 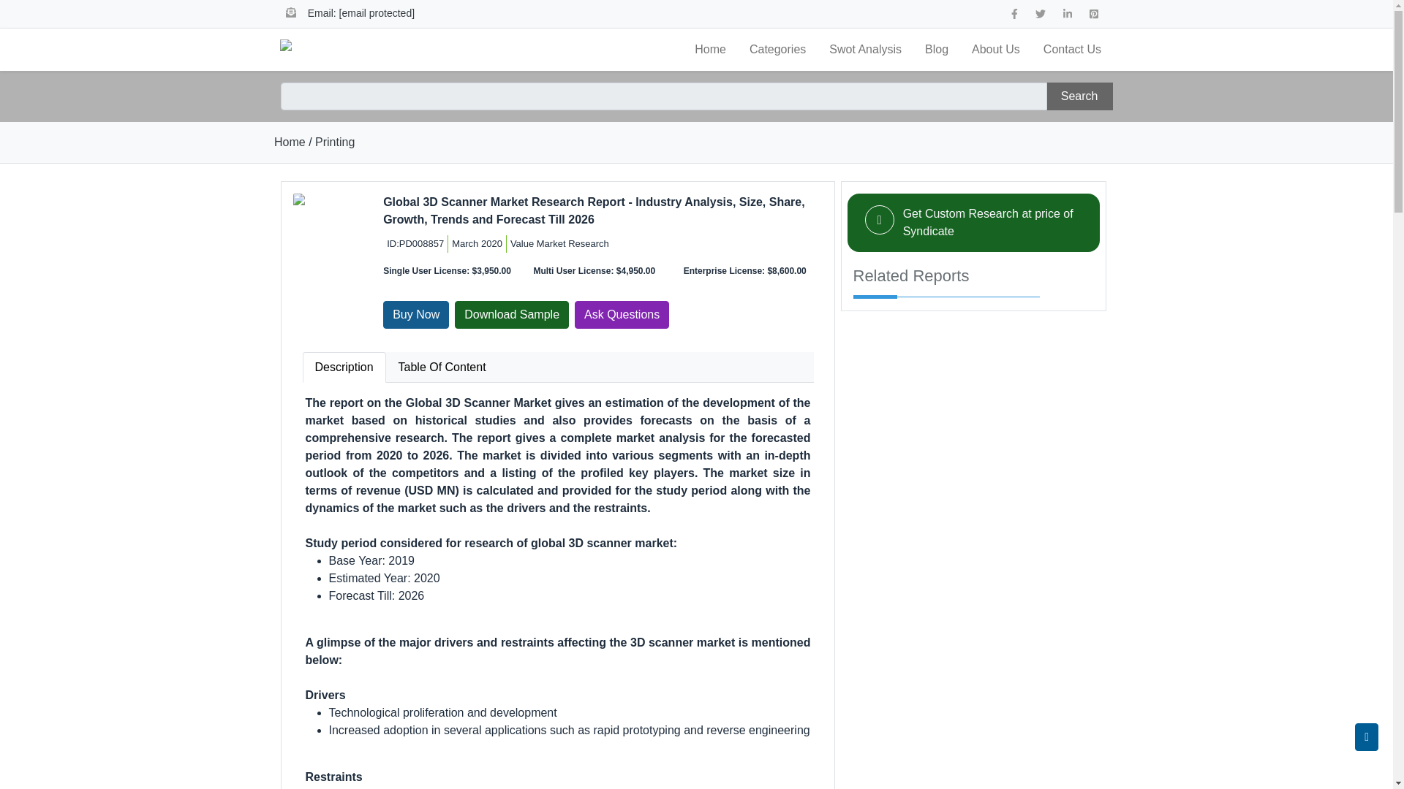 What do you see at coordinates (710, 49) in the screenshot?
I see `Home` at bounding box center [710, 49].